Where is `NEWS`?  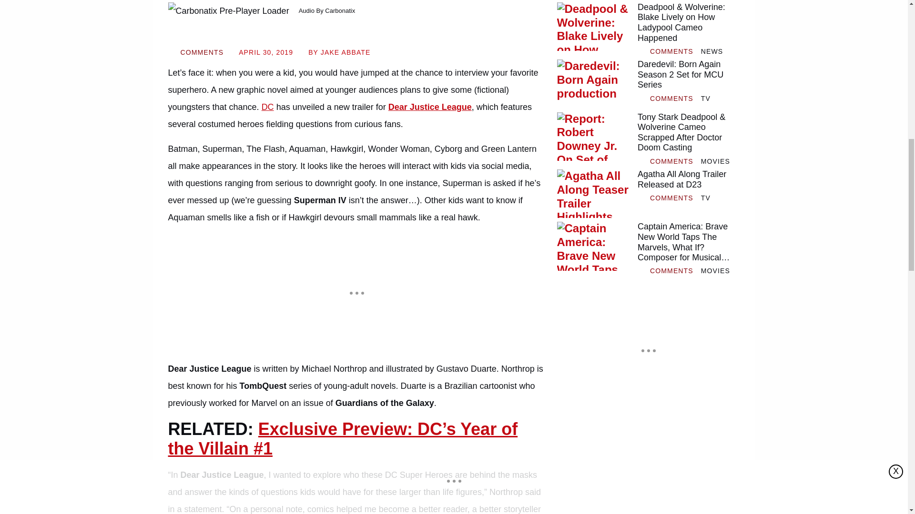 NEWS is located at coordinates (712, 51).